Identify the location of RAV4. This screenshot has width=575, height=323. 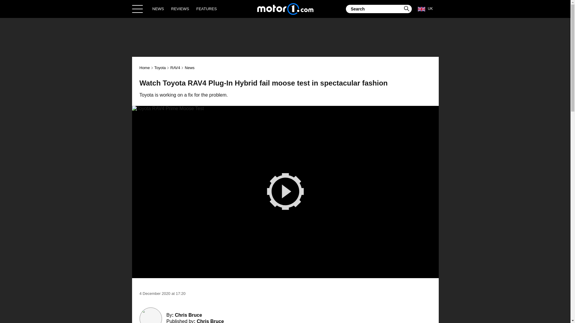
(175, 68).